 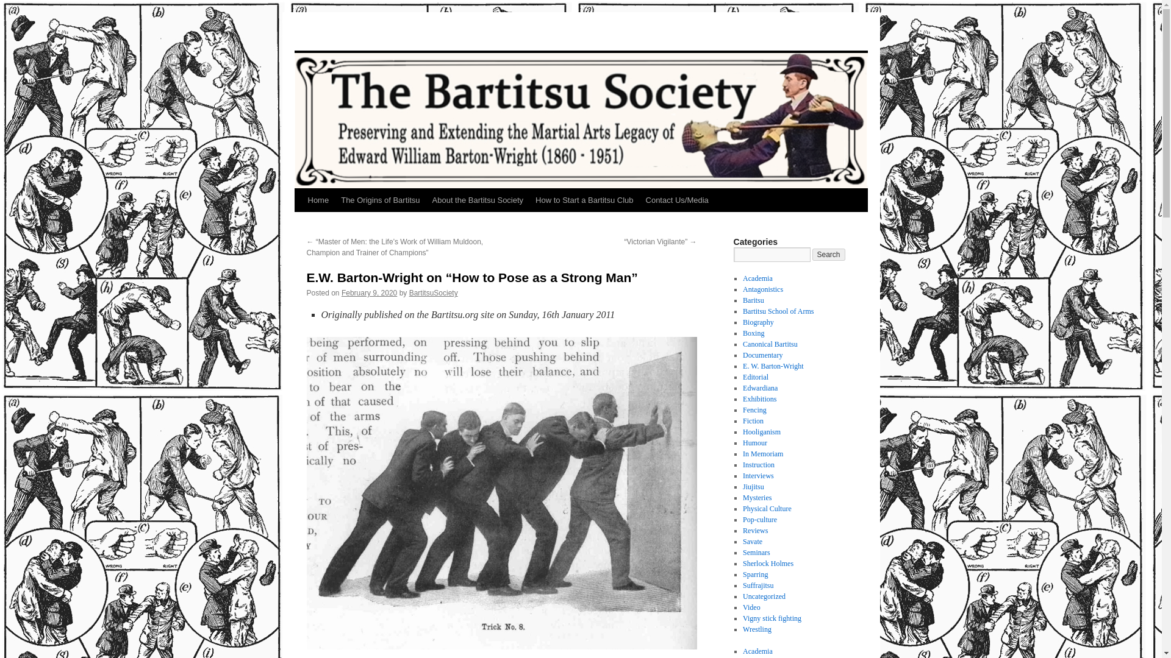 I want to click on Home, so click(x=318, y=200).